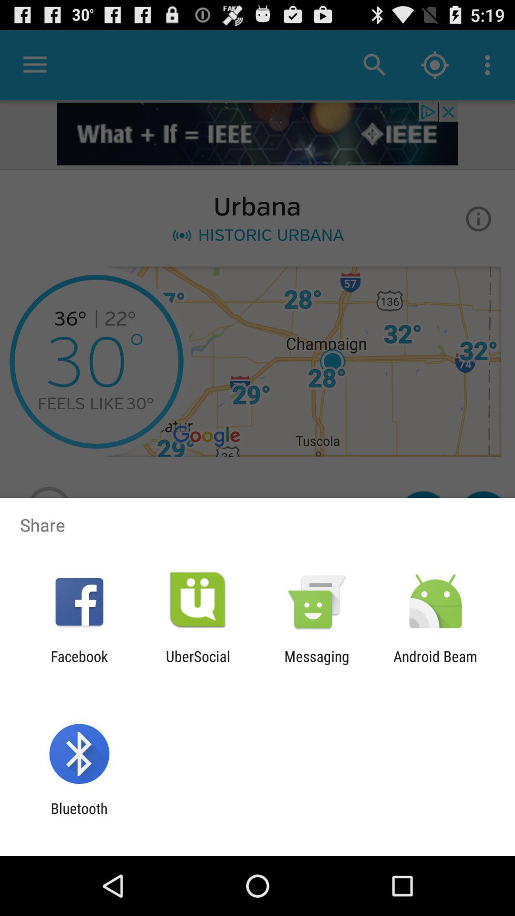 This screenshot has height=916, width=515. I want to click on turn on item next to ubersocial app, so click(317, 665).